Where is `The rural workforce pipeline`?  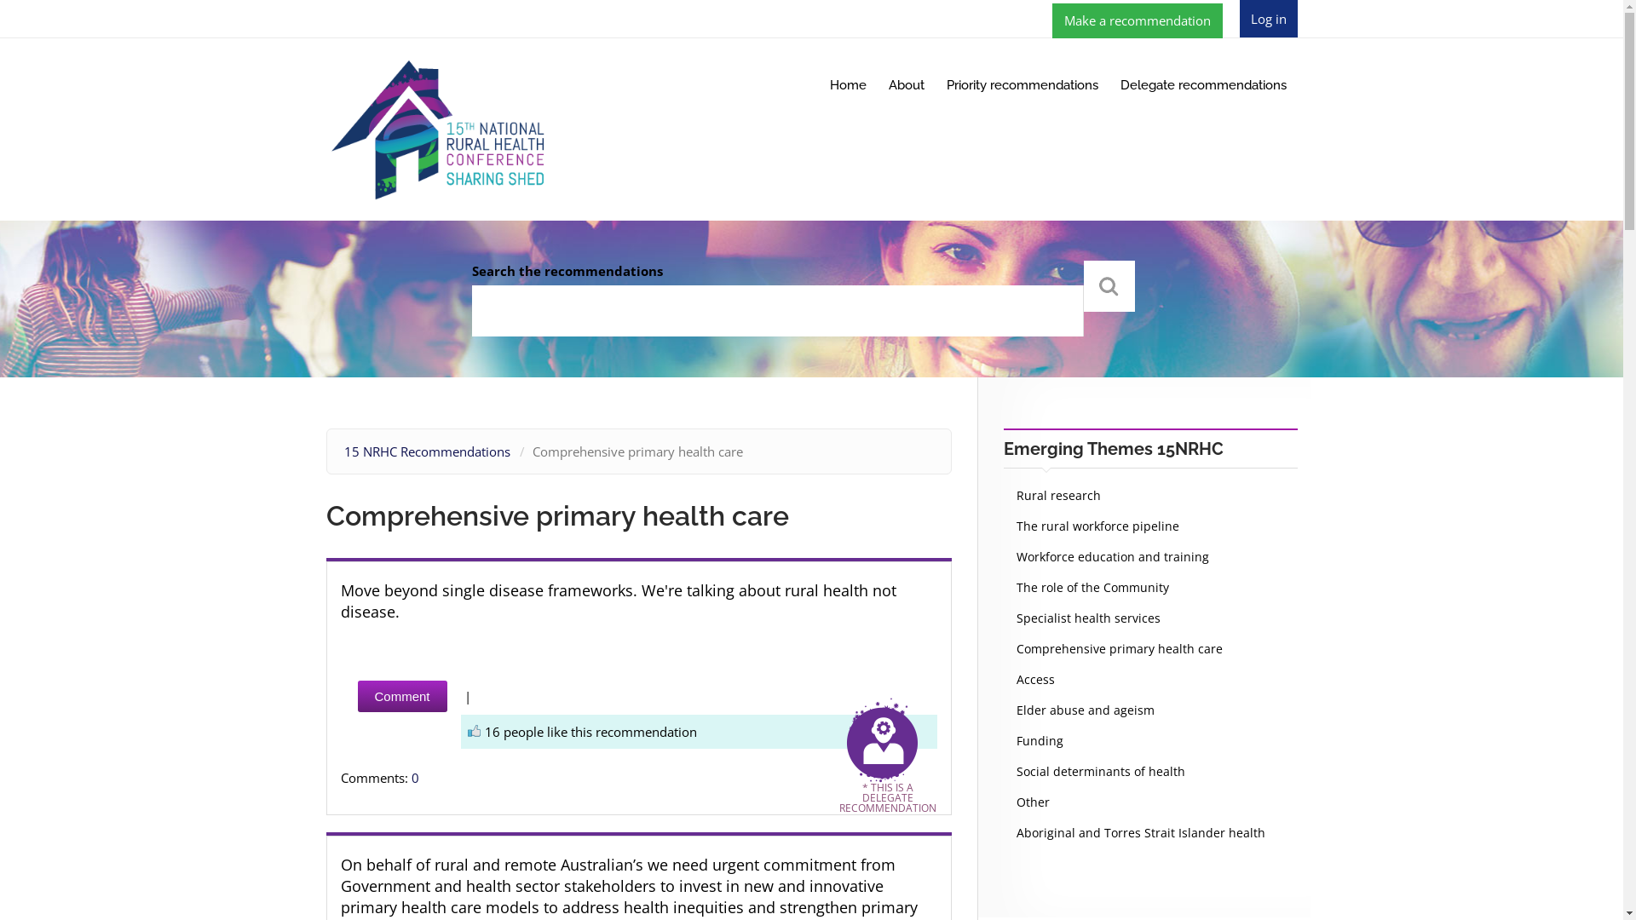 The rural workforce pipeline is located at coordinates (1097, 526).